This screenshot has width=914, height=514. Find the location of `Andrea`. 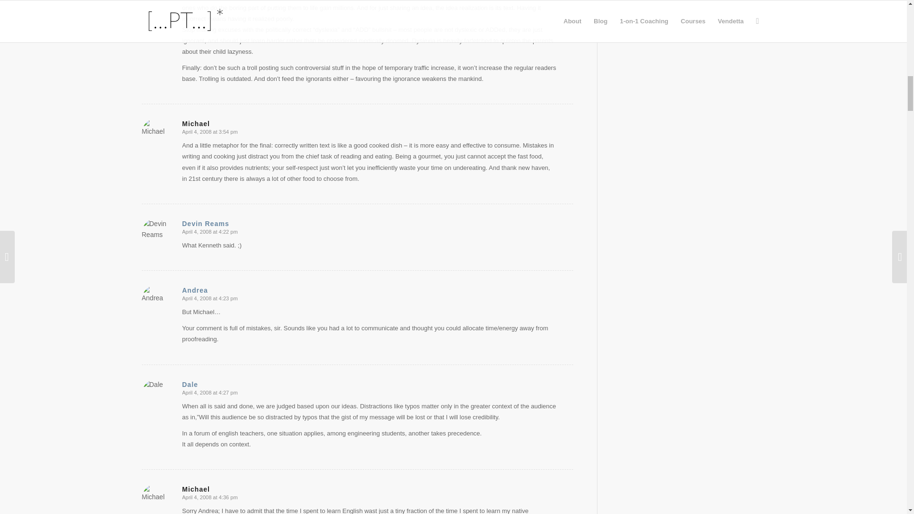

Andrea is located at coordinates (194, 290).